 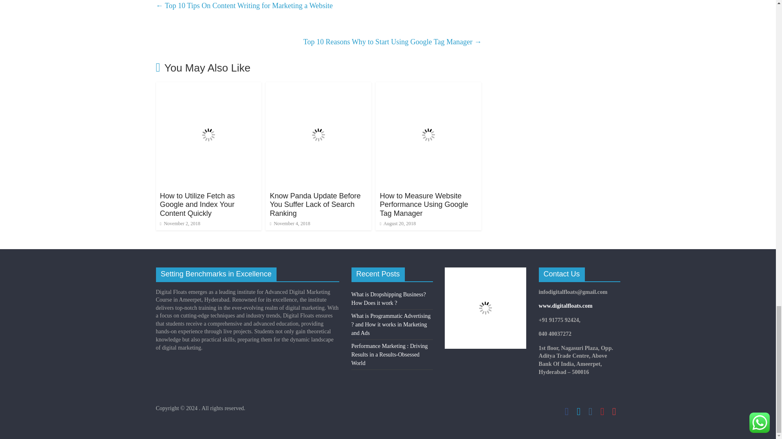 What do you see at coordinates (290, 224) in the screenshot?
I see `4:27 am` at bounding box center [290, 224].